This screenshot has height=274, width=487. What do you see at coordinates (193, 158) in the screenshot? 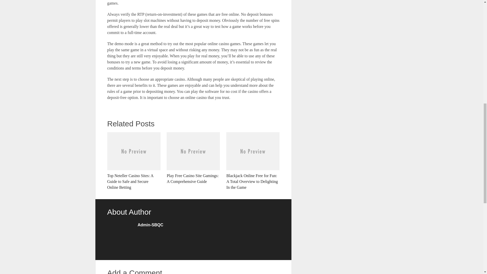
I see `Play Free Casino Site Gamings: A Comprehensive Guide` at bounding box center [193, 158].